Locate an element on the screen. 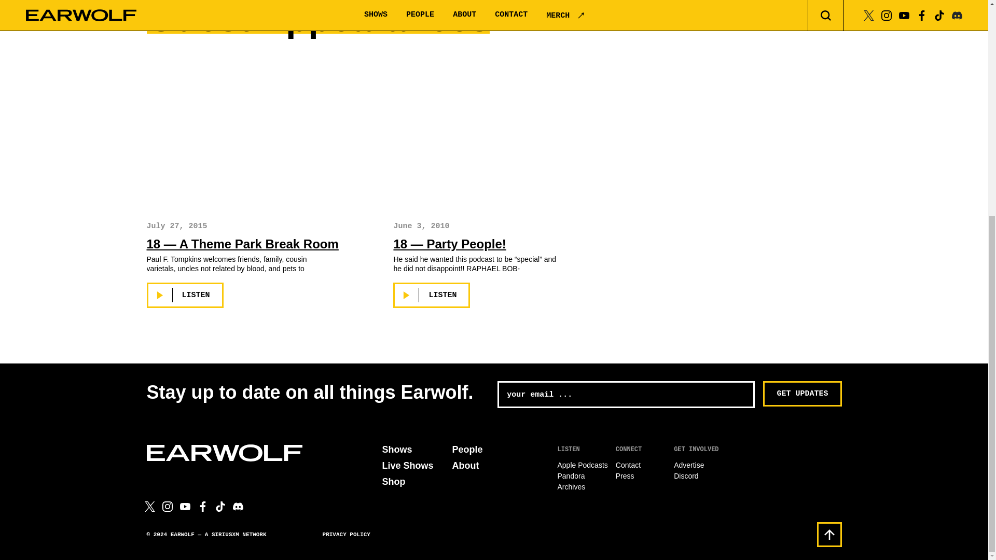 The height and width of the screenshot is (560, 996). Live Shows is located at coordinates (407, 466).